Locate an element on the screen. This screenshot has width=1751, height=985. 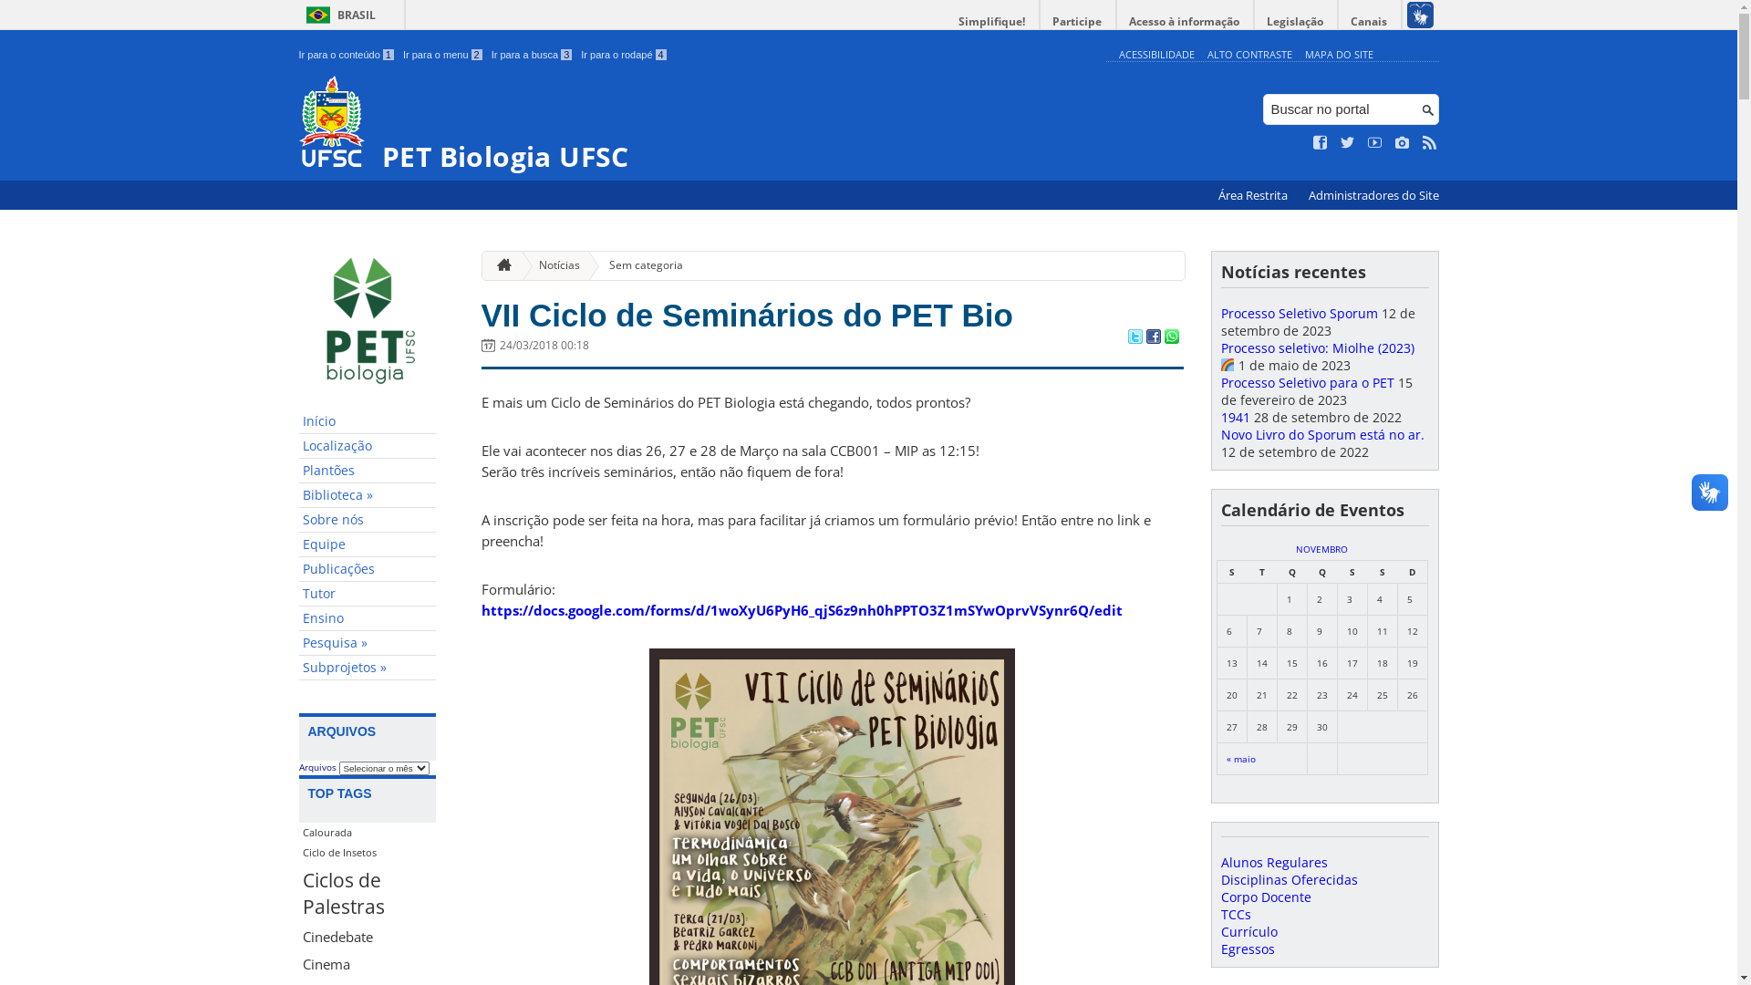
Veja no Instagram is located at coordinates (1403, 143).